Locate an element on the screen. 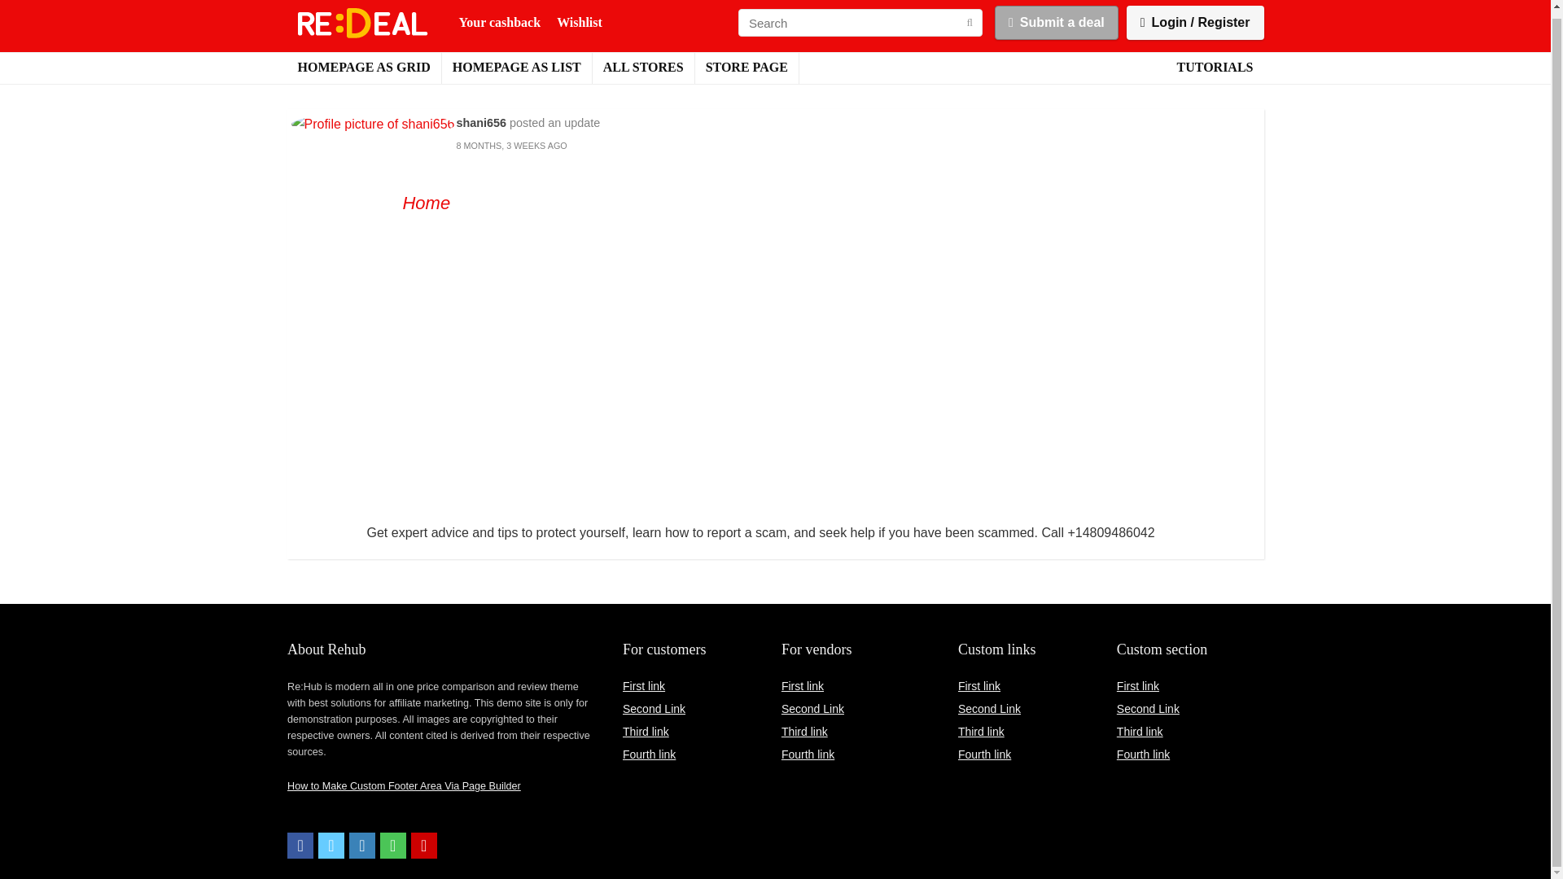  Second Link is located at coordinates (988, 708).